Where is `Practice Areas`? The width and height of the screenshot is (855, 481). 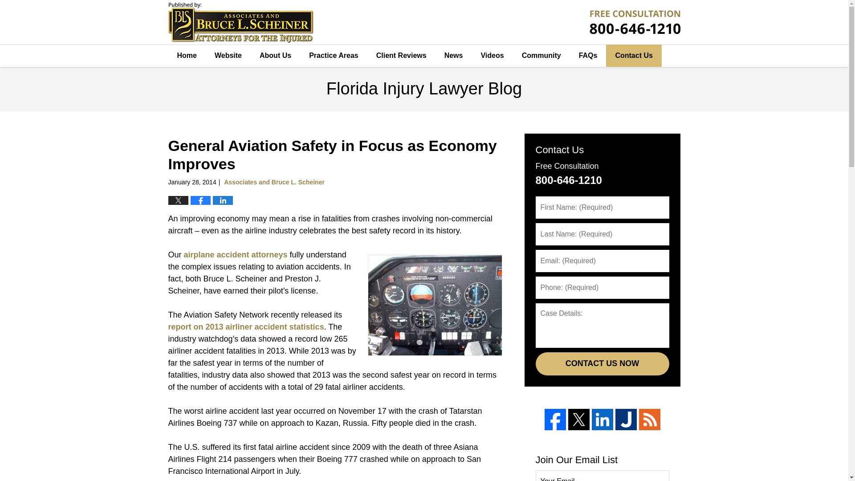 Practice Areas is located at coordinates (334, 56).